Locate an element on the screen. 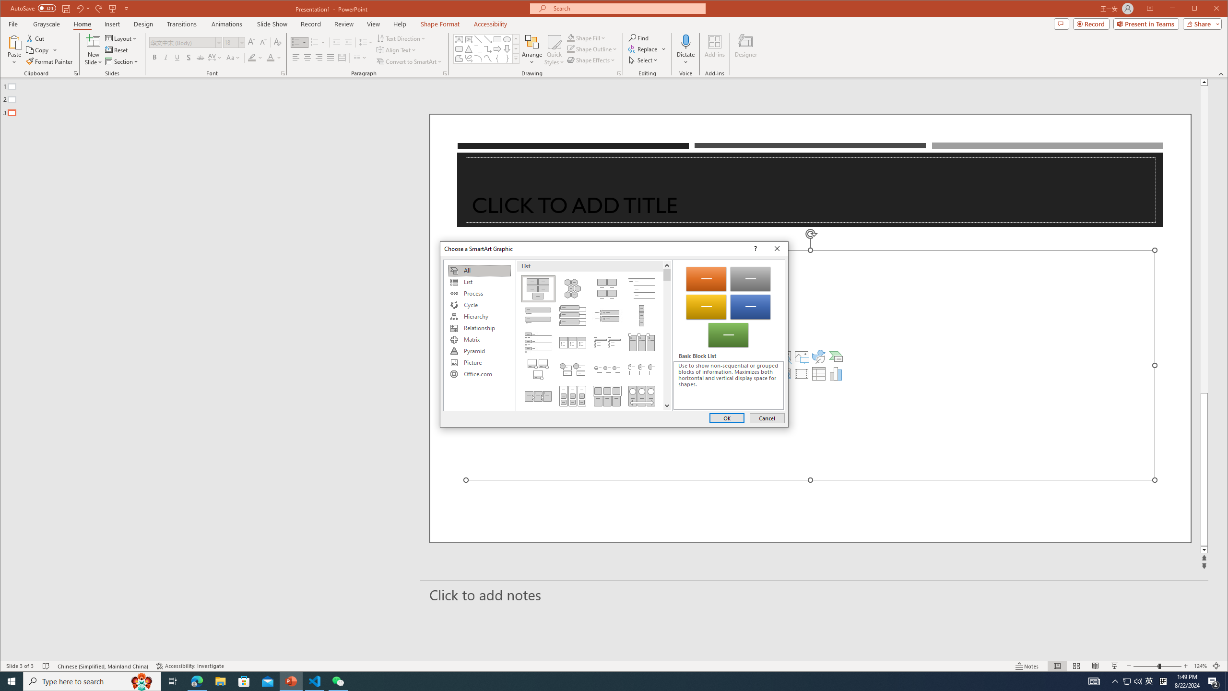  Font is located at coordinates (185, 42).